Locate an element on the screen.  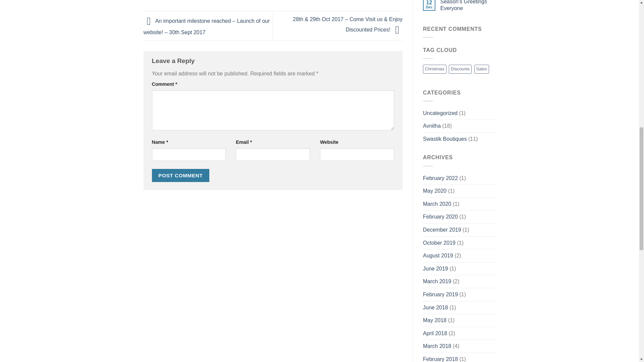
Post Comment is located at coordinates (180, 176).